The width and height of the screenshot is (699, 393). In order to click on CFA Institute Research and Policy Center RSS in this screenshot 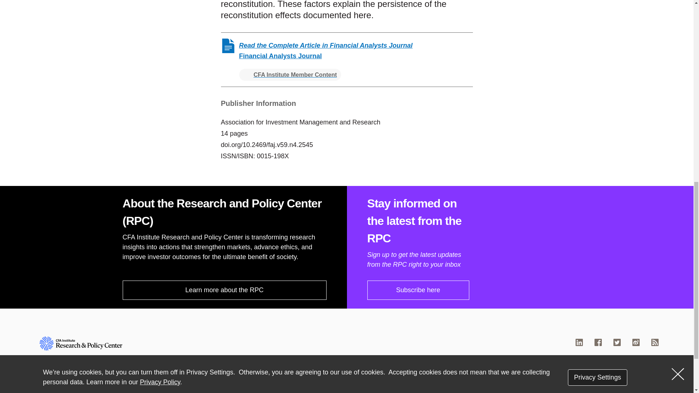, I will do `click(655, 342)`.